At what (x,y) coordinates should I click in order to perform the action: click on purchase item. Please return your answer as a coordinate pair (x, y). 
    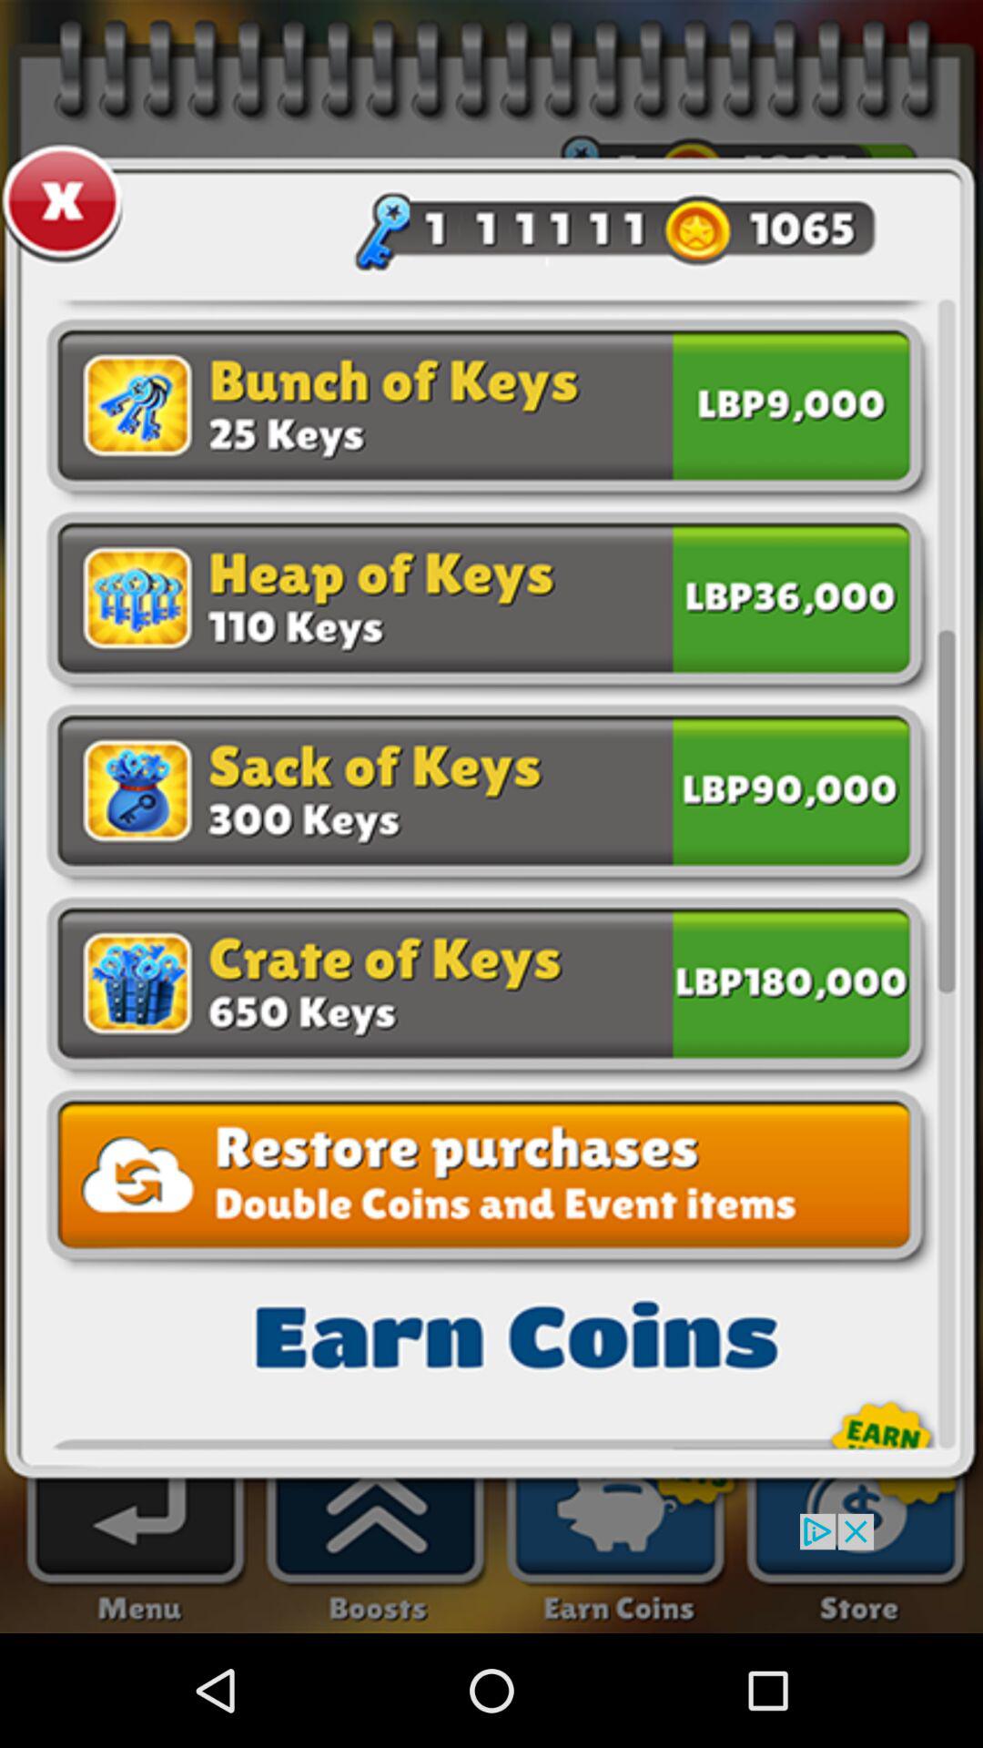
    Looking at the image, I should click on (791, 980).